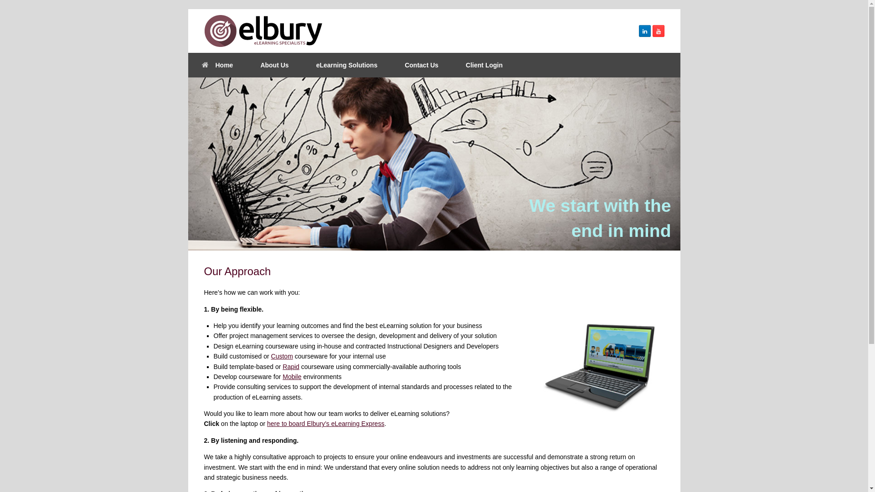 The width and height of the screenshot is (875, 492). Describe the element at coordinates (263, 31) in the screenshot. I see `Elbury eLearning` at that location.